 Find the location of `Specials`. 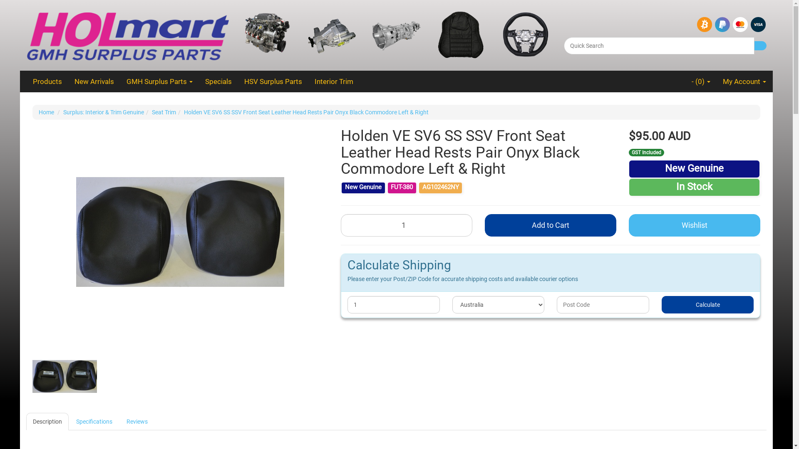

Specials is located at coordinates (218, 81).